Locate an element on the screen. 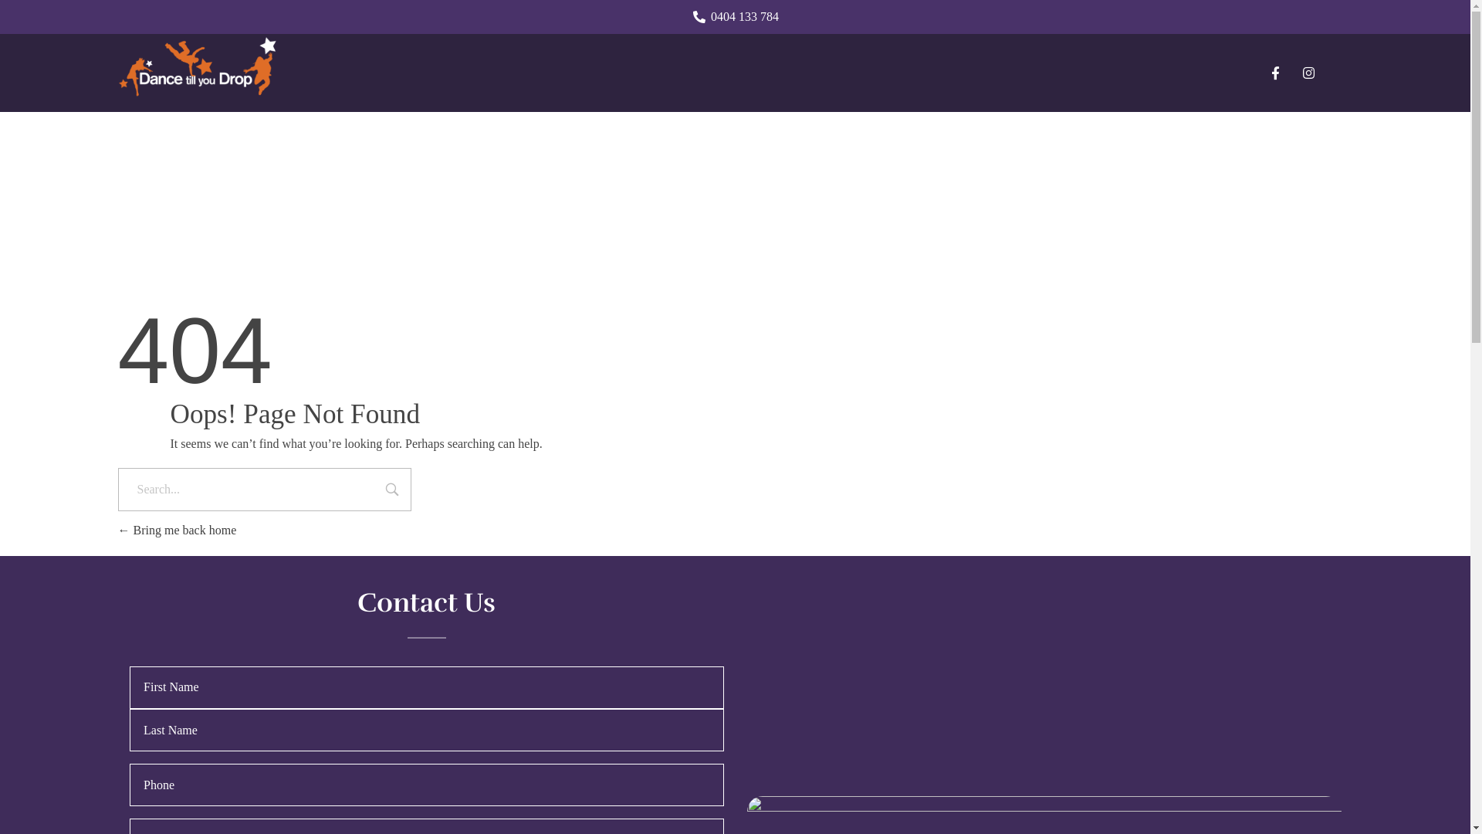 Image resolution: width=1482 pixels, height=834 pixels. Dance Till You Drop is located at coordinates (204, 116).